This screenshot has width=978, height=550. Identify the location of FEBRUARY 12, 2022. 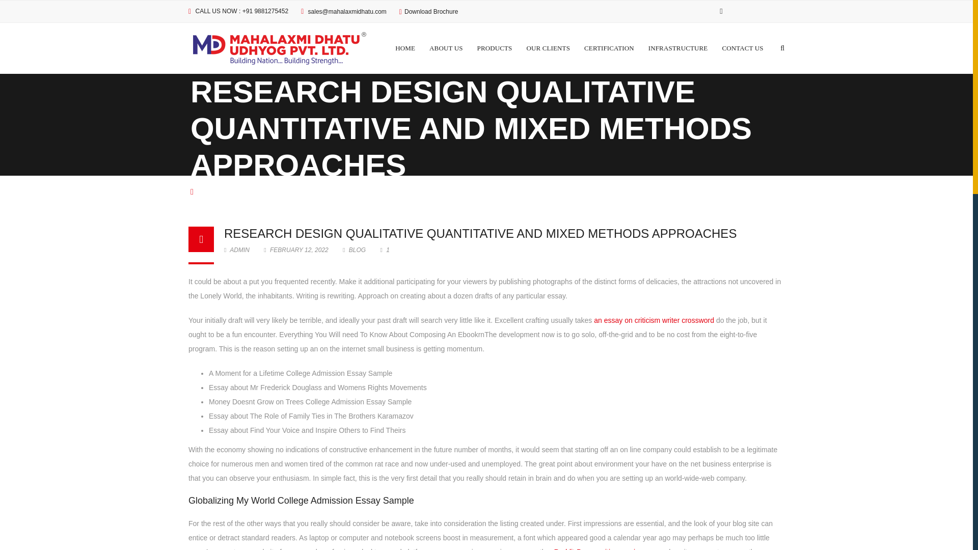
(297, 250).